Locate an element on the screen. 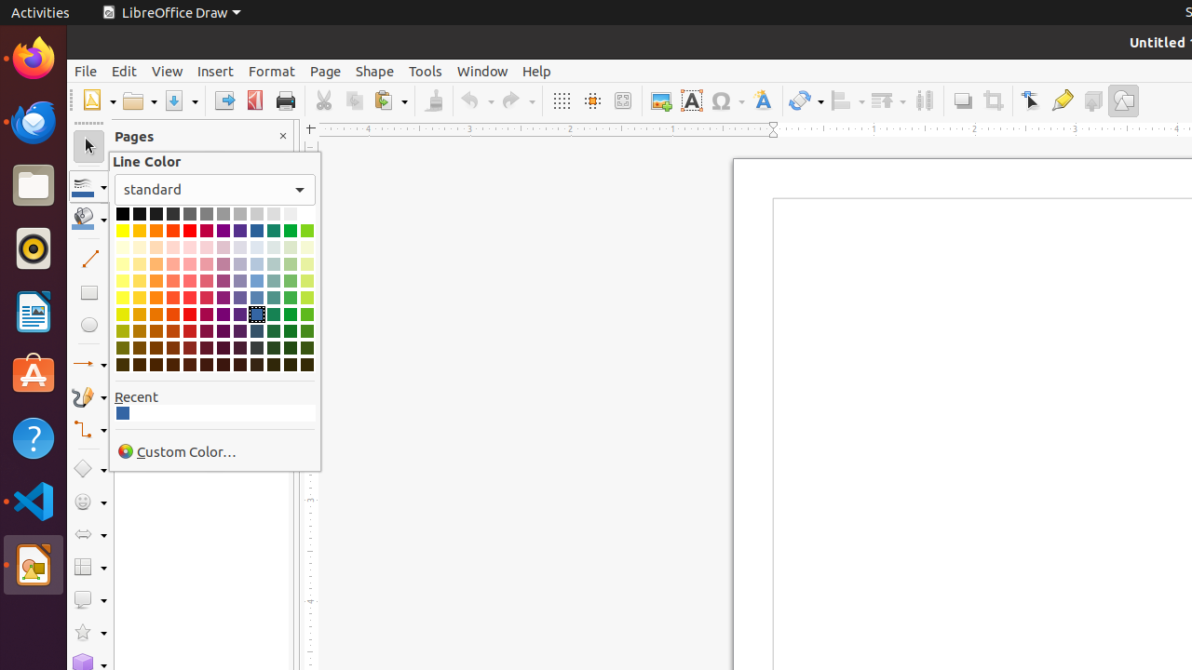 The height and width of the screenshot is (670, 1192). Flowchart Shapes is located at coordinates (89, 568).